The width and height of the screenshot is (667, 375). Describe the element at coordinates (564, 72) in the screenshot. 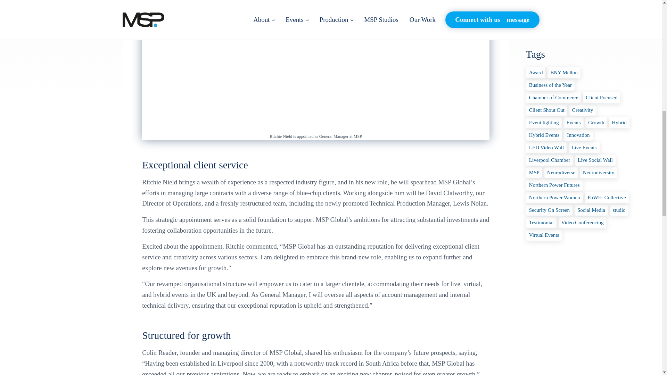

I see `BNY Mellon` at that location.